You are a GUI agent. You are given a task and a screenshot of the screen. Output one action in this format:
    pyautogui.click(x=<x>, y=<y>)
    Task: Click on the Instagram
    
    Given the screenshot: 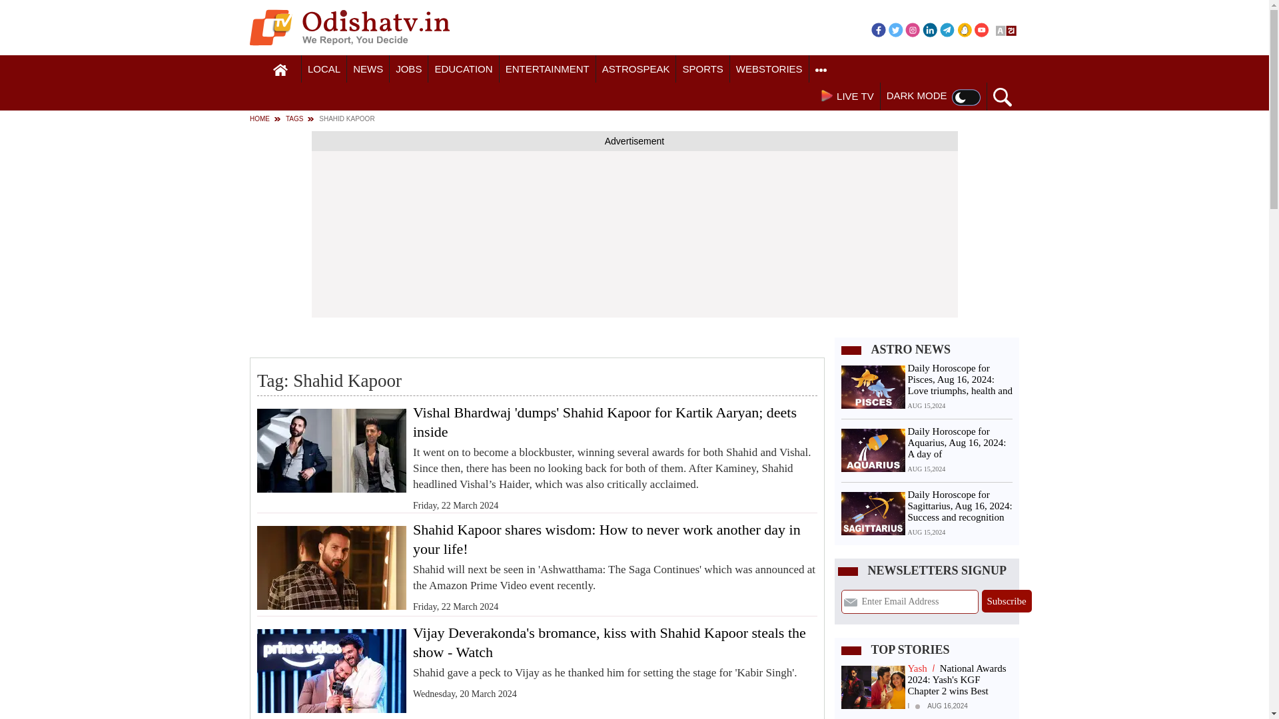 What is the action you would take?
    pyautogui.click(x=913, y=29)
    